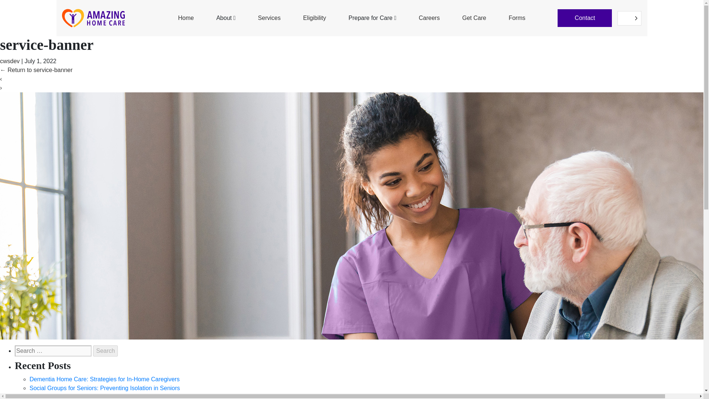 The width and height of the screenshot is (709, 399). Describe the element at coordinates (429, 18) in the screenshot. I see `Careers` at that location.